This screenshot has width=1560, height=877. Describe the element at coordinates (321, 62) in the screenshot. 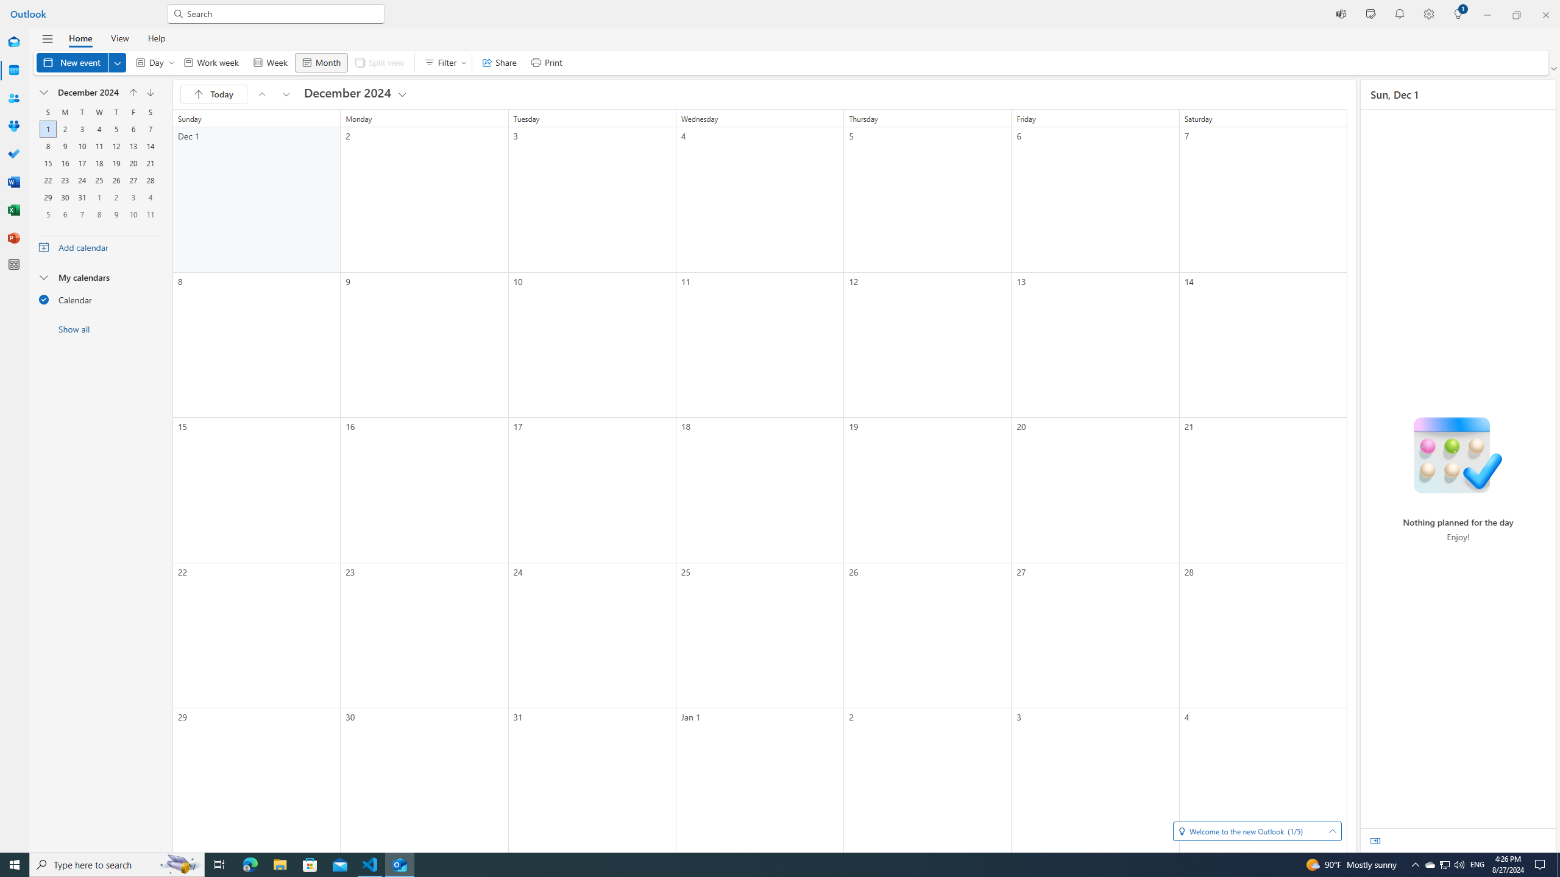

I see `Month` at that location.